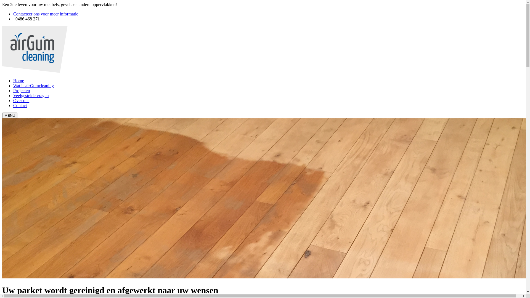  I want to click on Veelgestelde vragen, so click(31, 95).